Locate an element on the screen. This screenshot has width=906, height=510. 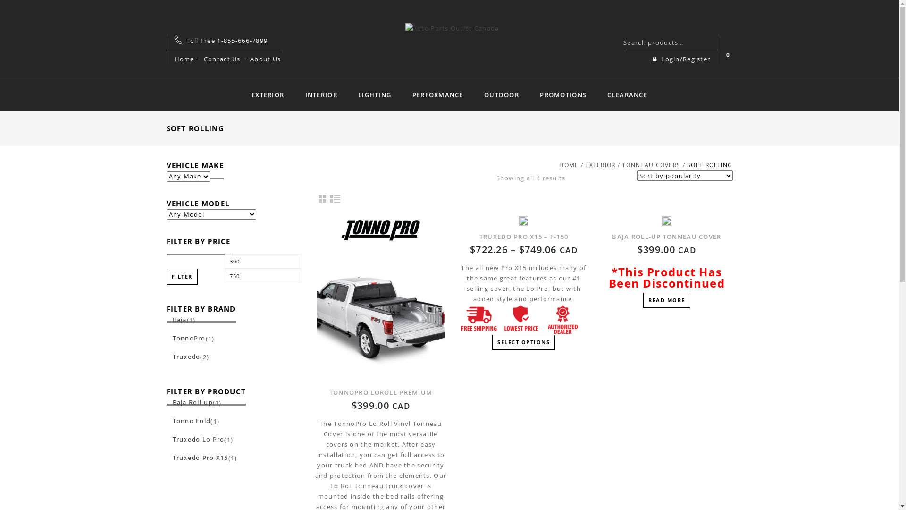
PROMOTIONS is located at coordinates (563, 95).